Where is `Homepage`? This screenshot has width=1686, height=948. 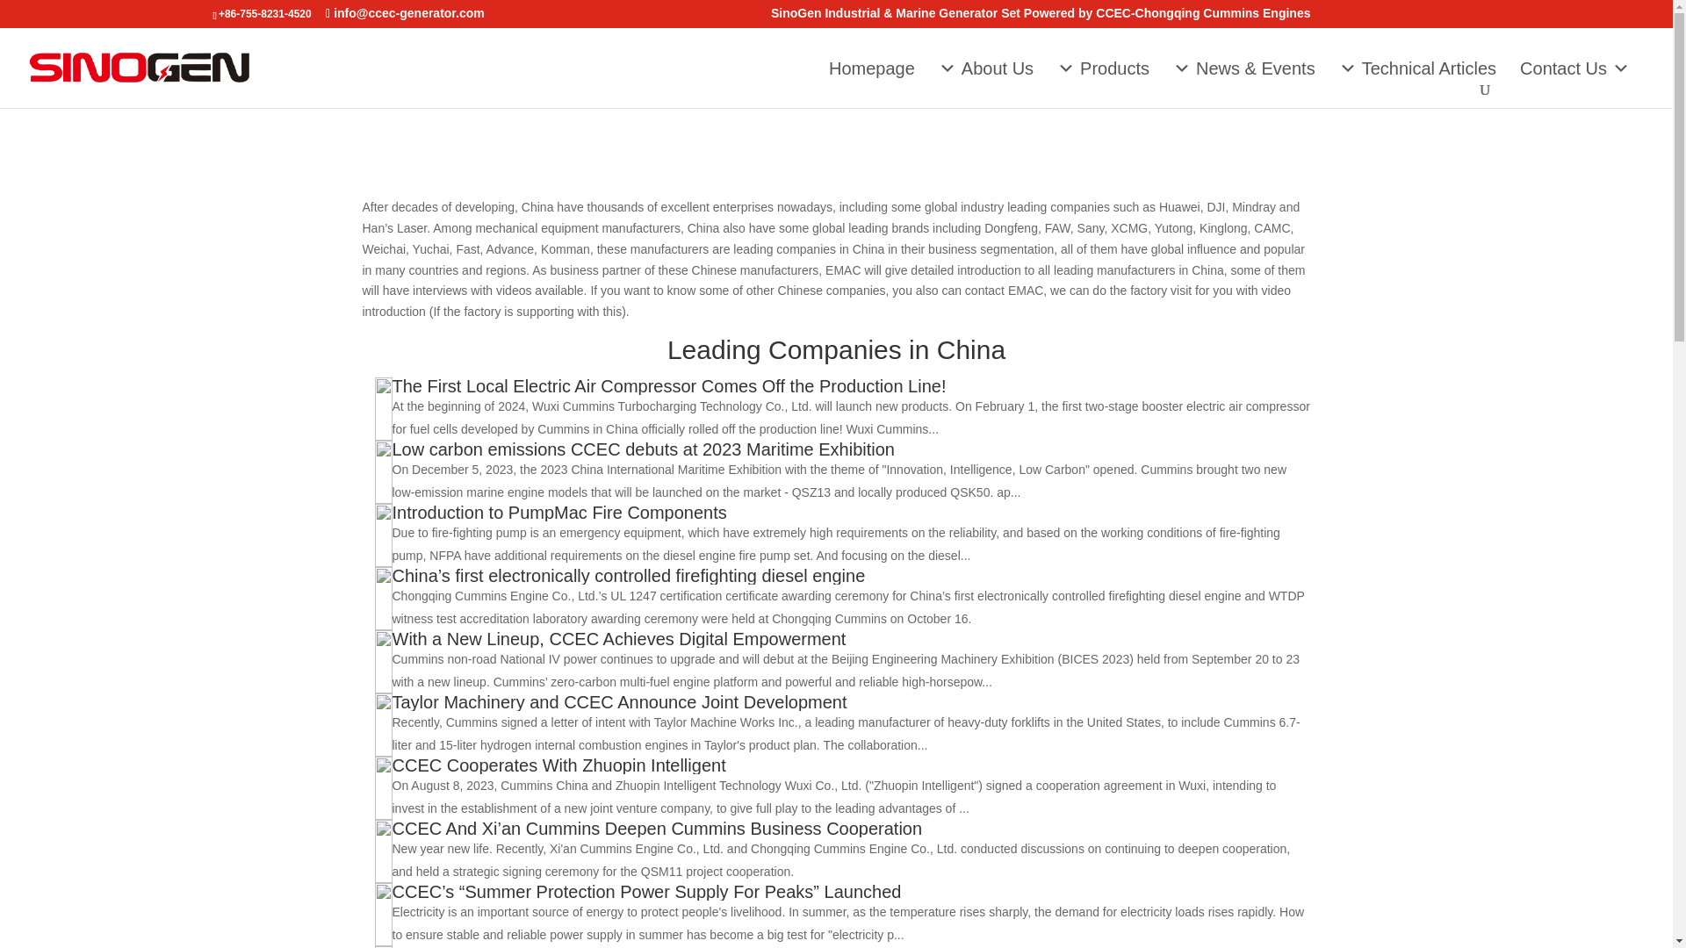 Homepage is located at coordinates (871, 68).